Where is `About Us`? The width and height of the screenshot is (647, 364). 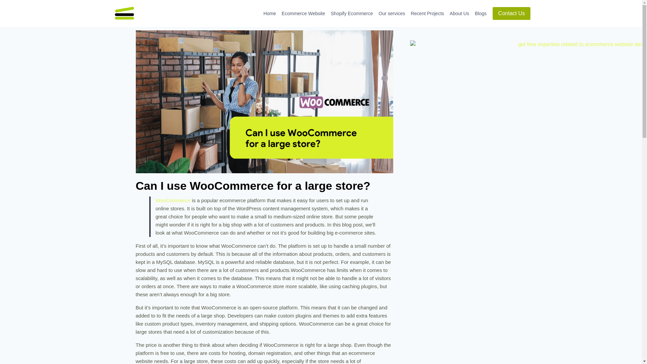
About Us is located at coordinates (459, 13).